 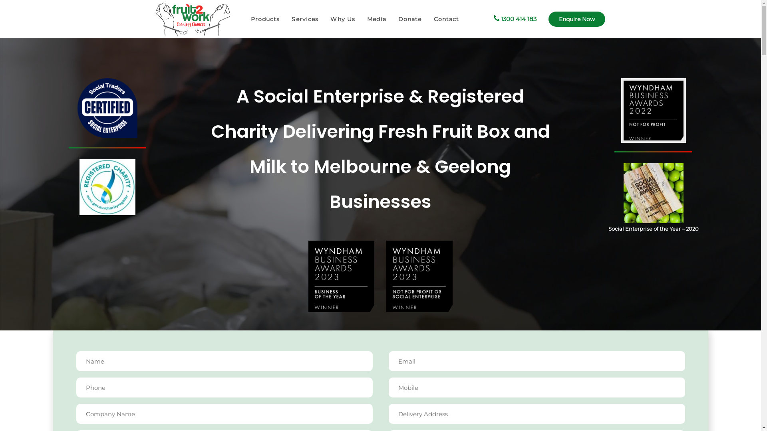 I want to click on Donate, so click(x=410, y=19).